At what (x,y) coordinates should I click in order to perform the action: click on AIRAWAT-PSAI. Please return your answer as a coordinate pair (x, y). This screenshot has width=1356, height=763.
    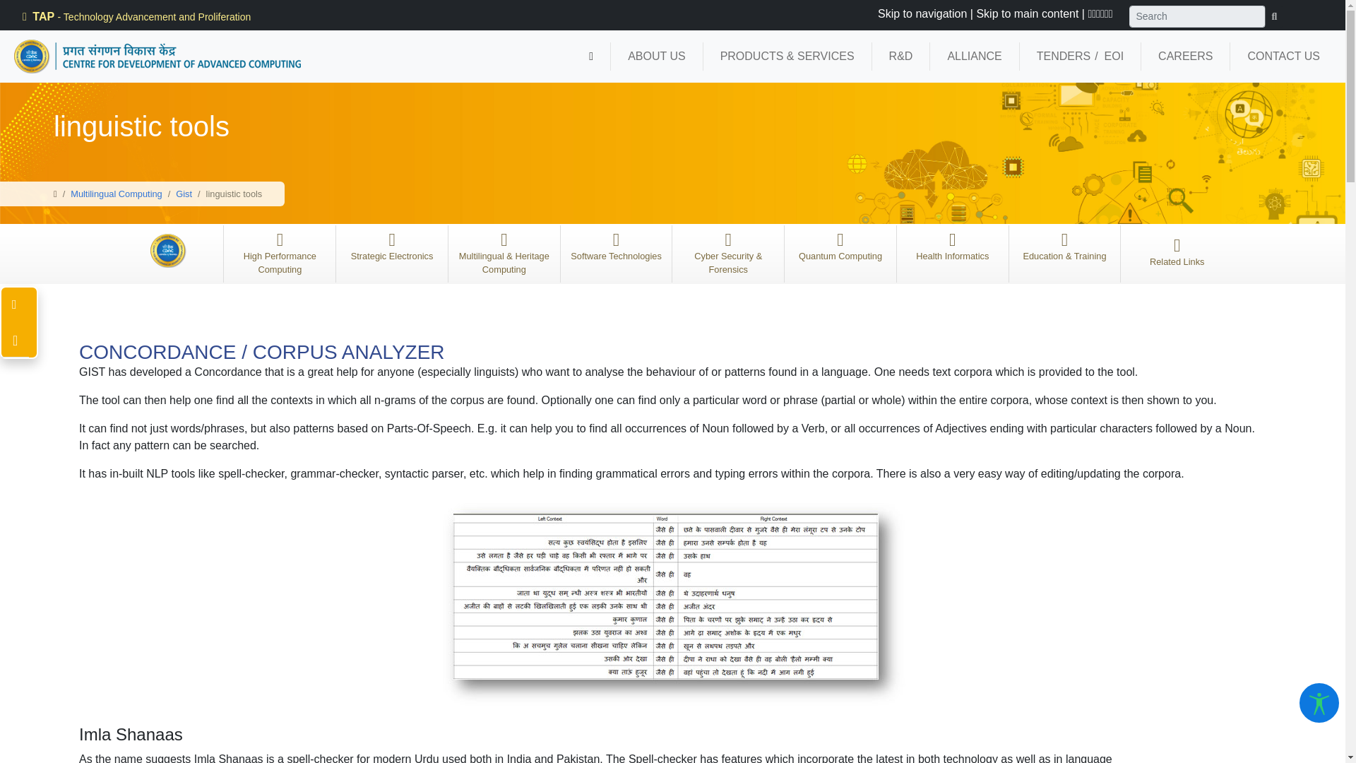
    Looking at the image, I should click on (65, 17).